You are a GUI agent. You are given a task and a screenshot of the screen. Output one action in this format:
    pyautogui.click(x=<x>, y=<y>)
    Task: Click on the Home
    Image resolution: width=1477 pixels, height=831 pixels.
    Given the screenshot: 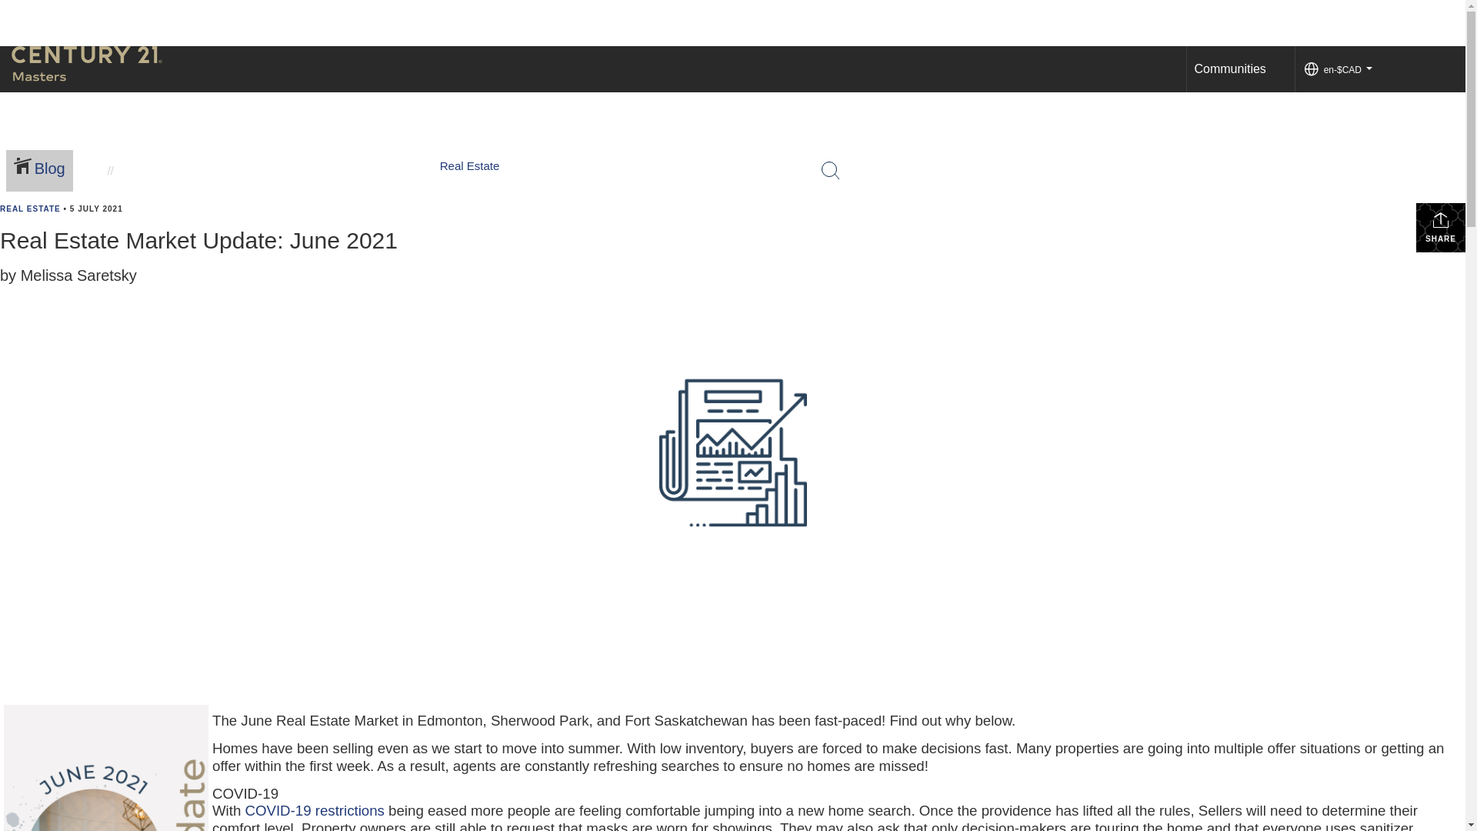 What is the action you would take?
    pyautogui.click(x=876, y=203)
    